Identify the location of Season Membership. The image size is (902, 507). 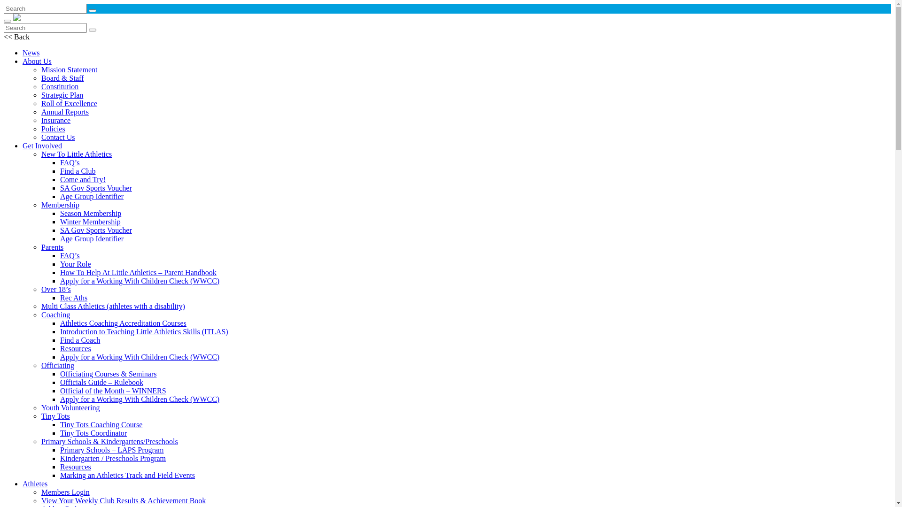
(91, 213).